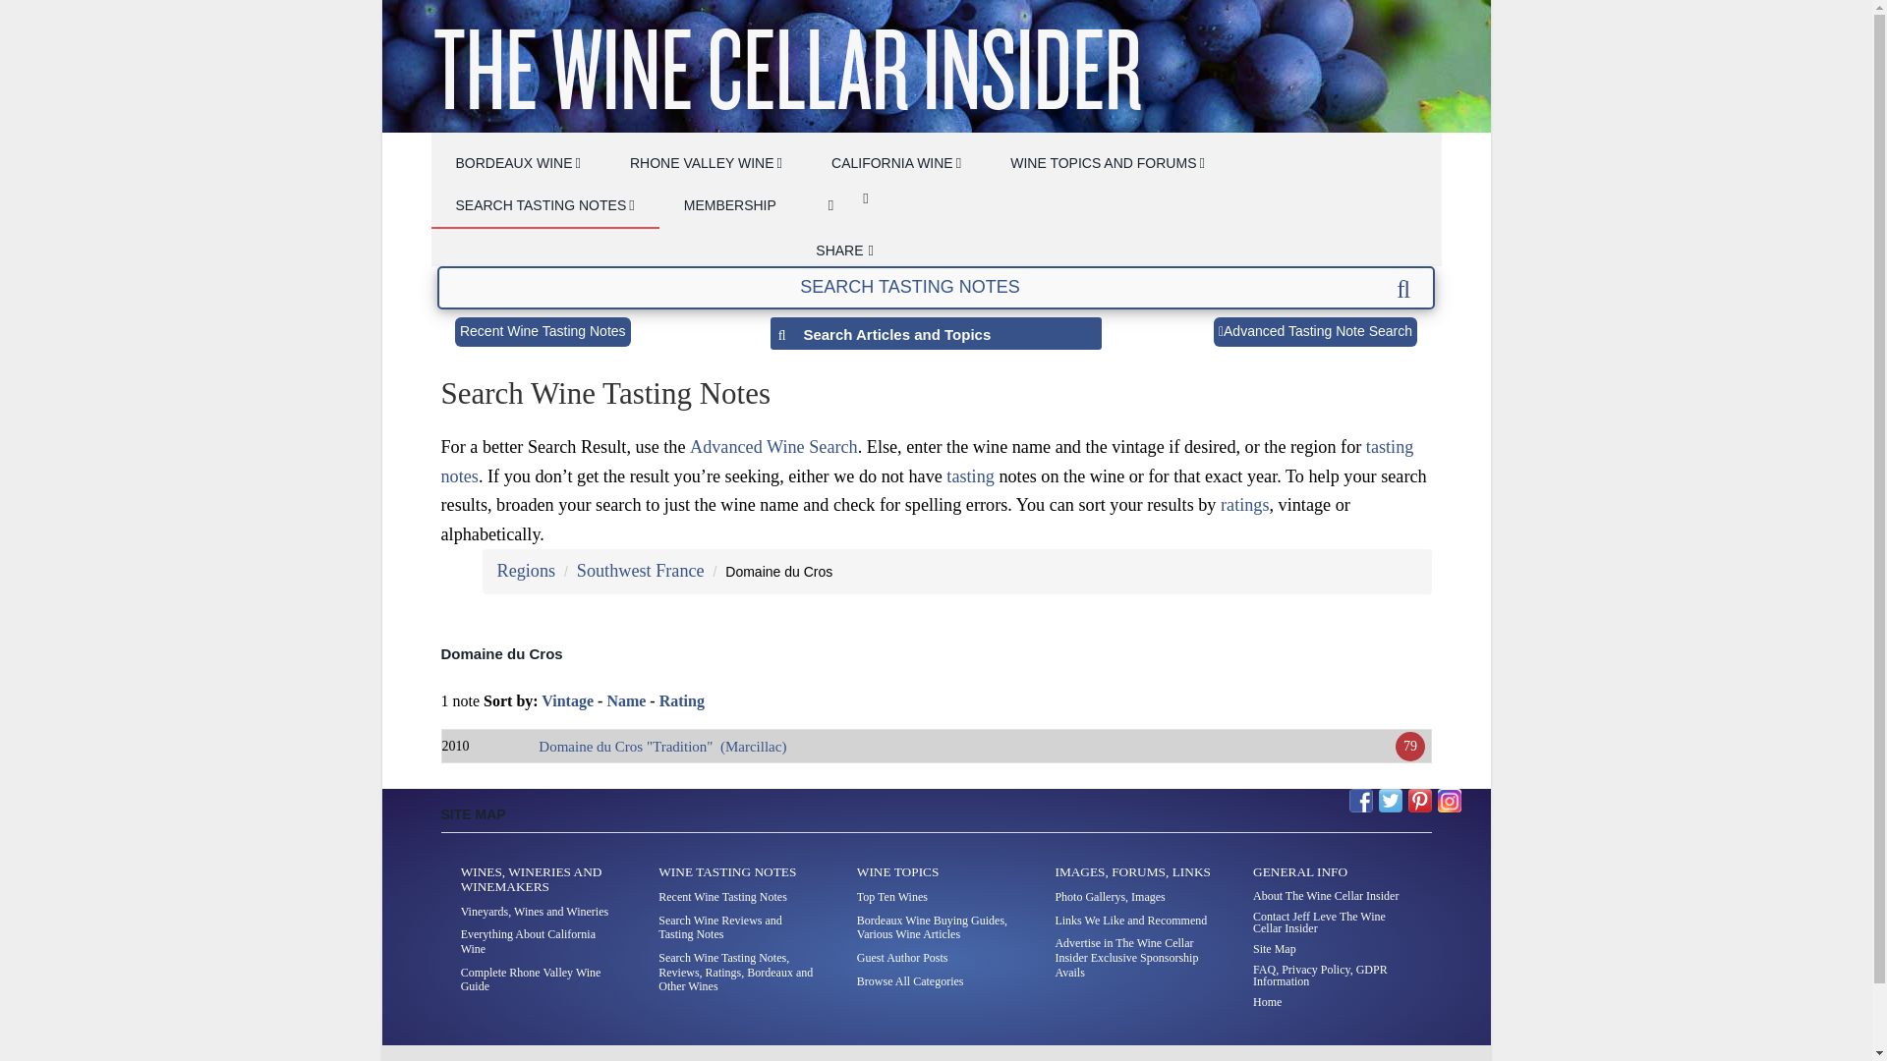  Describe the element at coordinates (1419, 801) in the screenshot. I see `Our board on Pinterest` at that location.